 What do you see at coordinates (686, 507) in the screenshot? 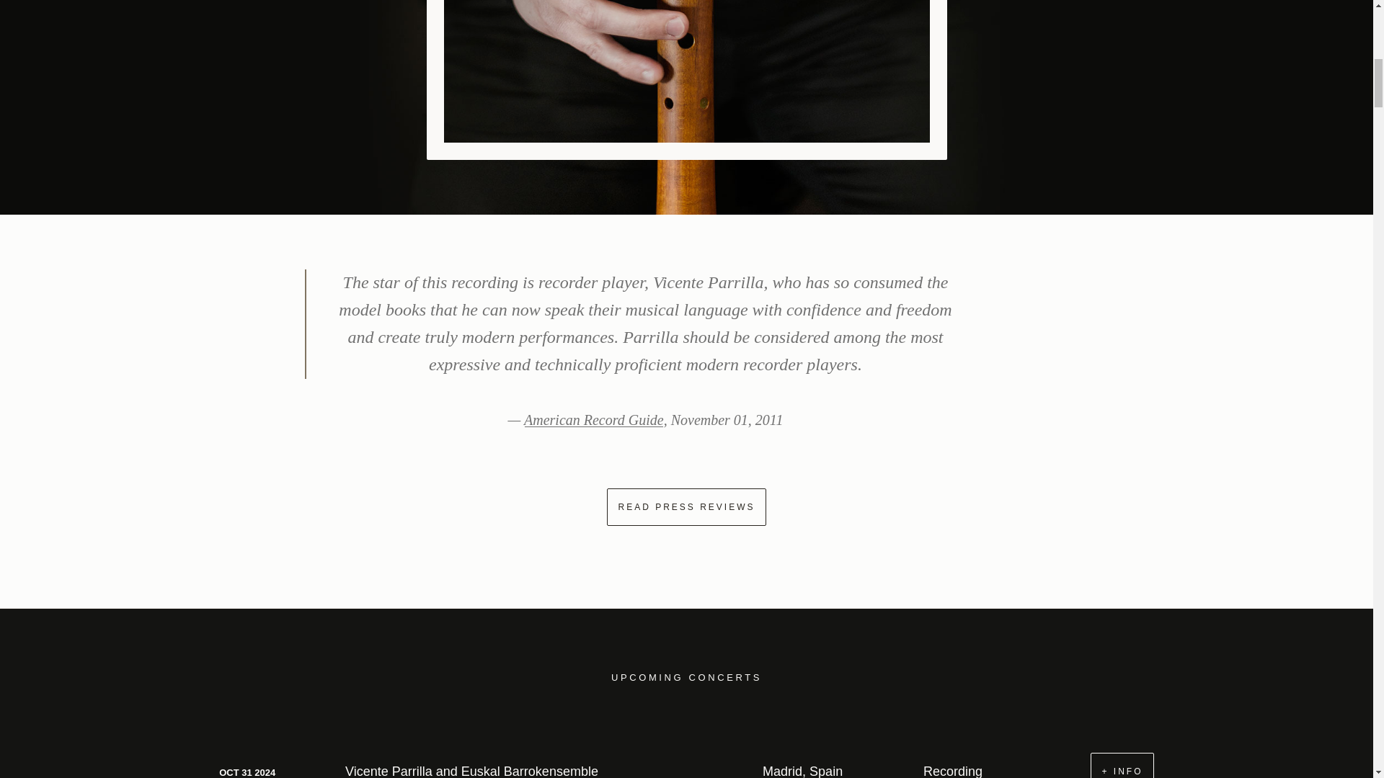
I see `READ PRESS REVIEWS` at bounding box center [686, 507].